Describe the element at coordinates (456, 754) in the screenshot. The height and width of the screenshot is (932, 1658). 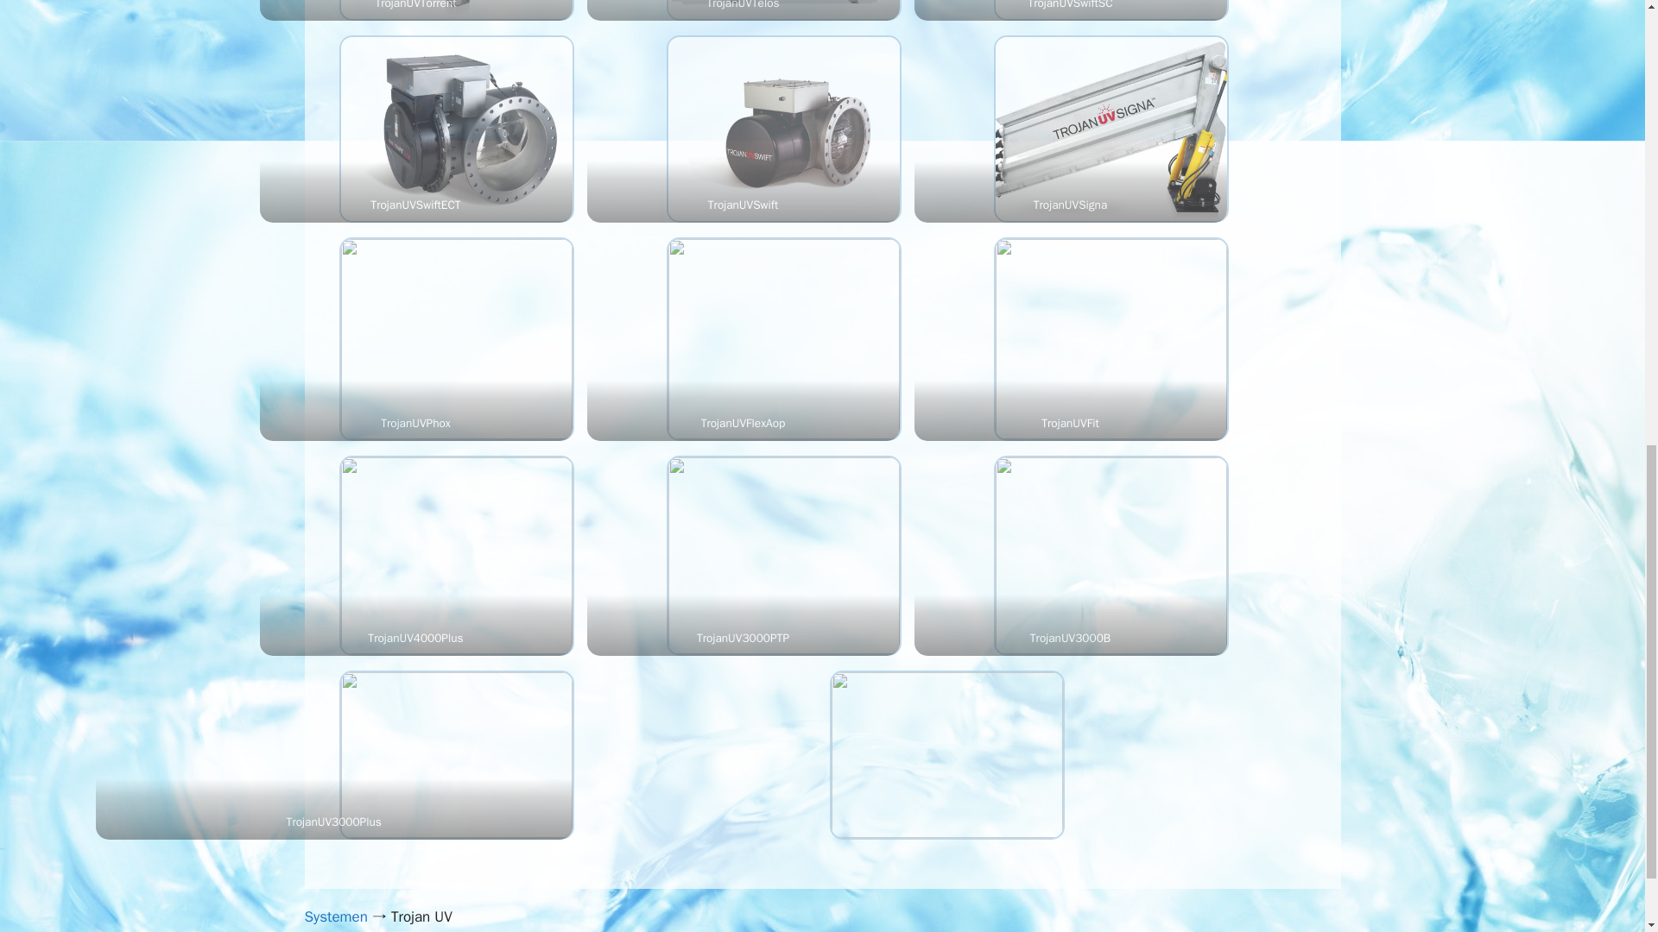
I see `TrojanUV3000Plus` at that location.